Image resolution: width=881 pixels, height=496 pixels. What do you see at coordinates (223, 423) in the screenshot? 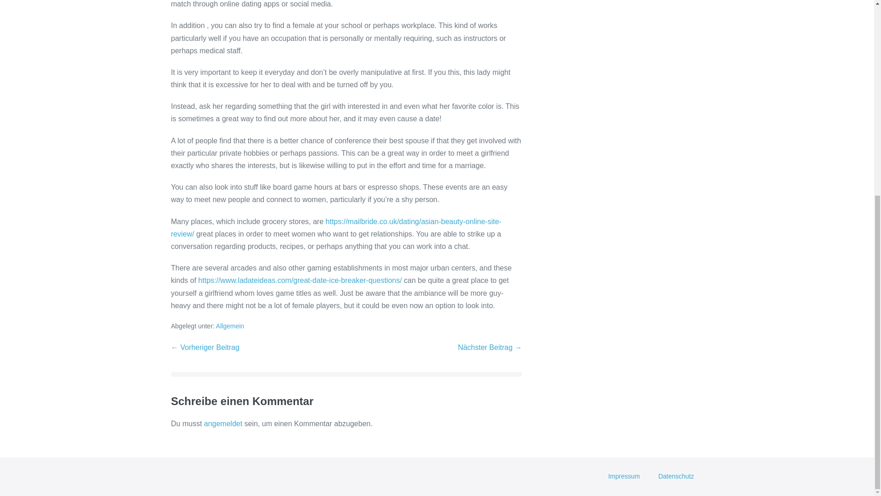
I see `angemeldet` at bounding box center [223, 423].